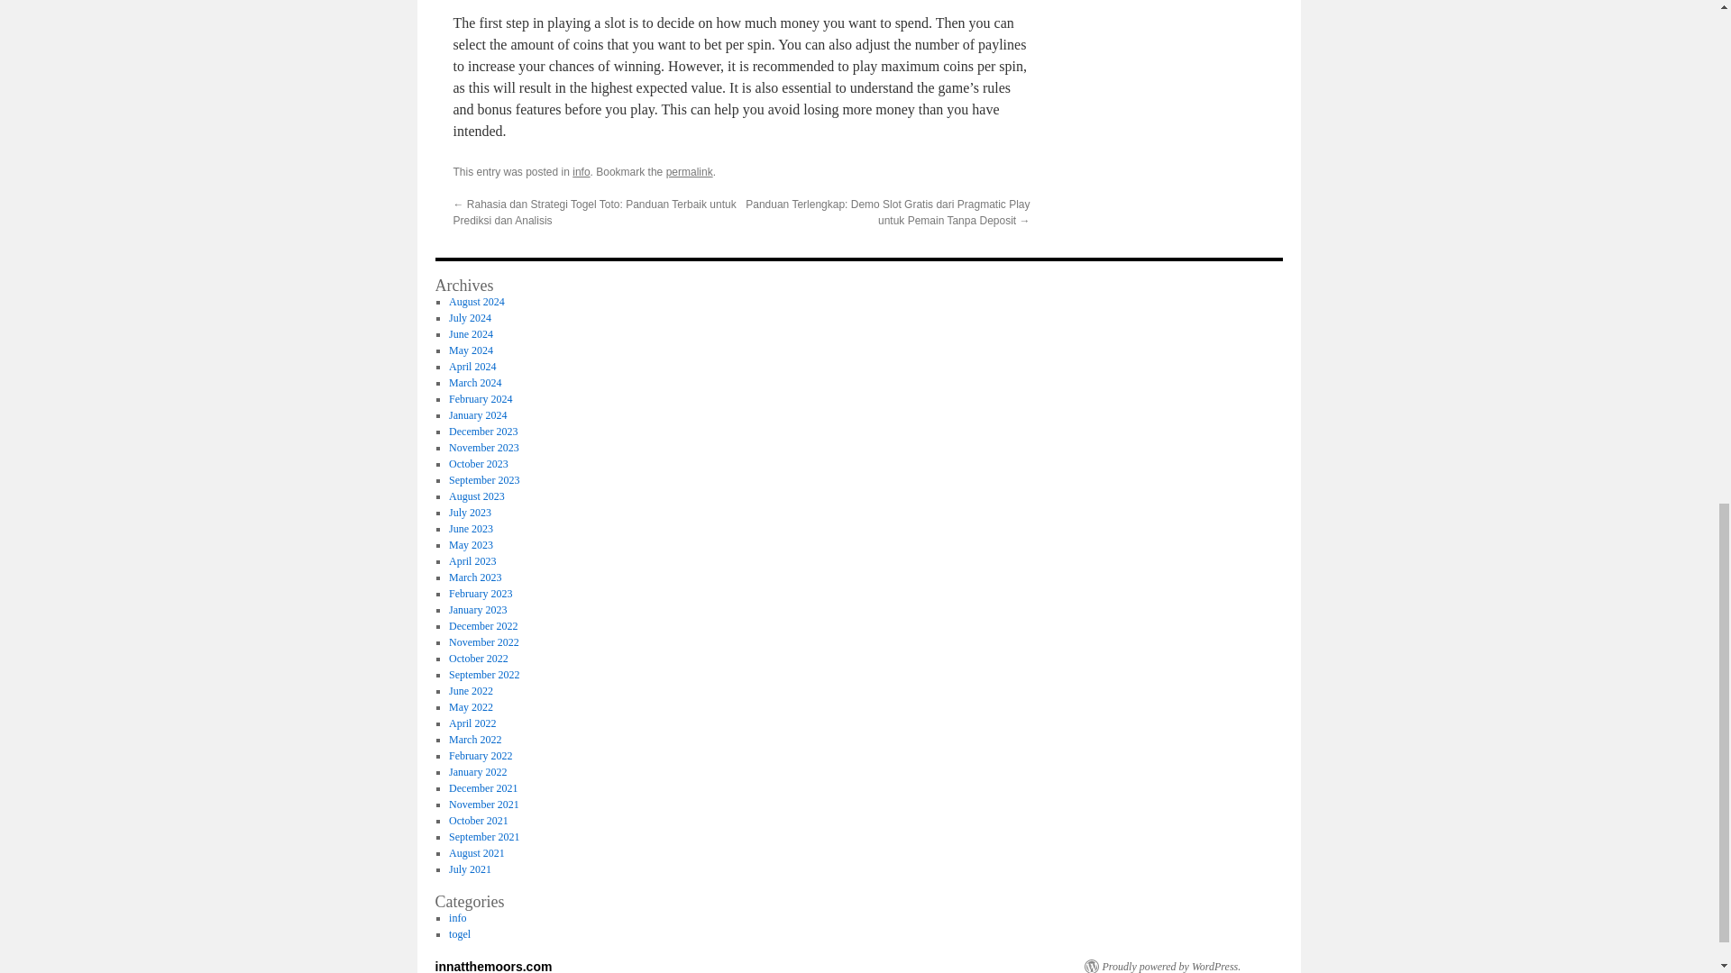  I want to click on December 2022, so click(483, 625).